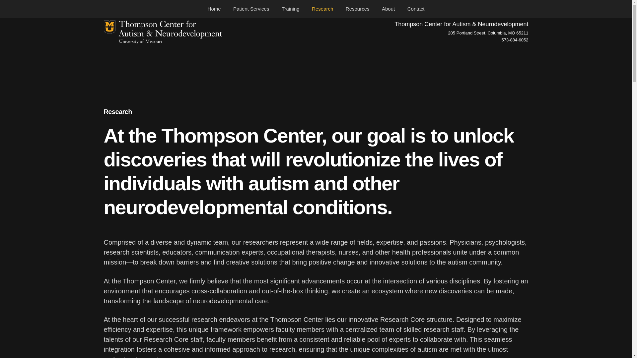  Describe the element at coordinates (388, 9) in the screenshot. I see `About` at that location.